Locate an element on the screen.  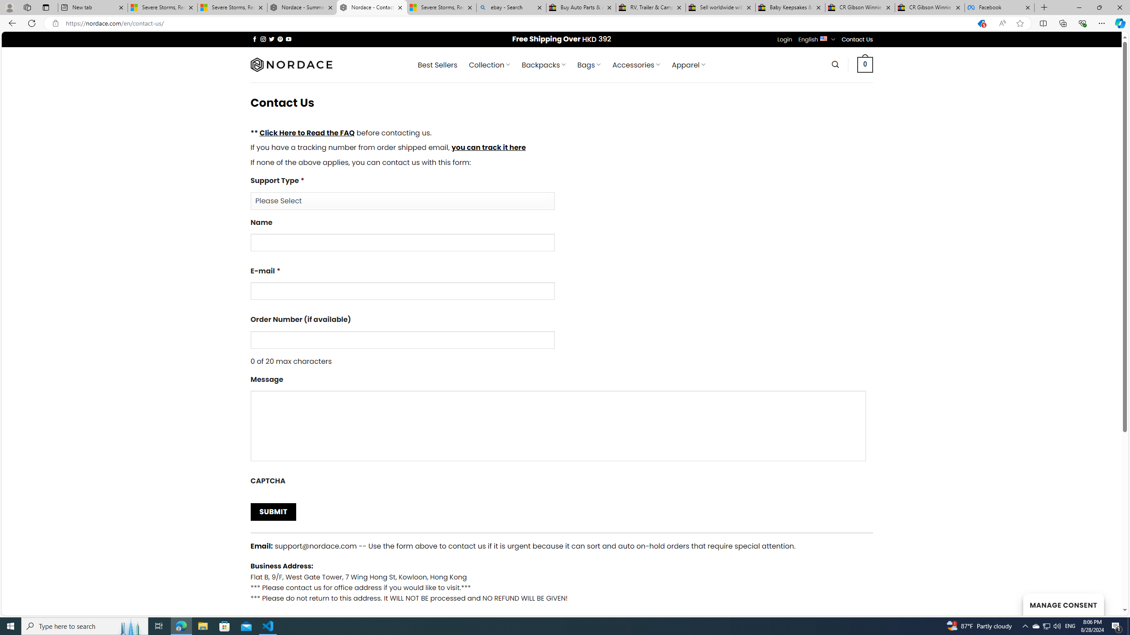
Follow on YouTube is located at coordinates (289, 39).